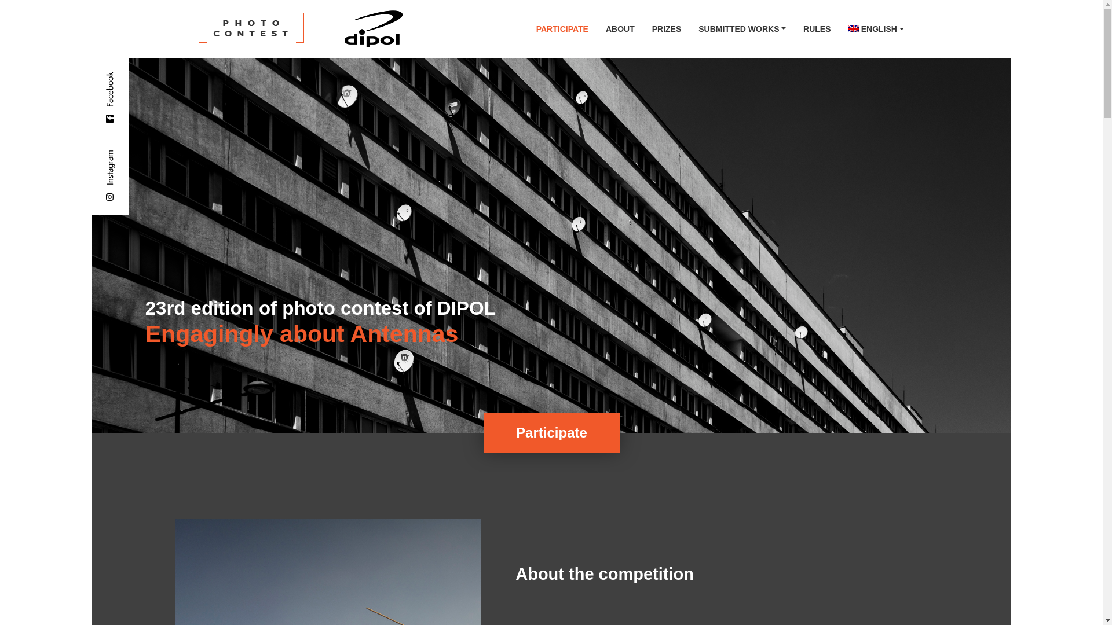 This screenshot has height=625, width=1112. What do you see at coordinates (562, 28) in the screenshot?
I see `PARTICIPATE` at bounding box center [562, 28].